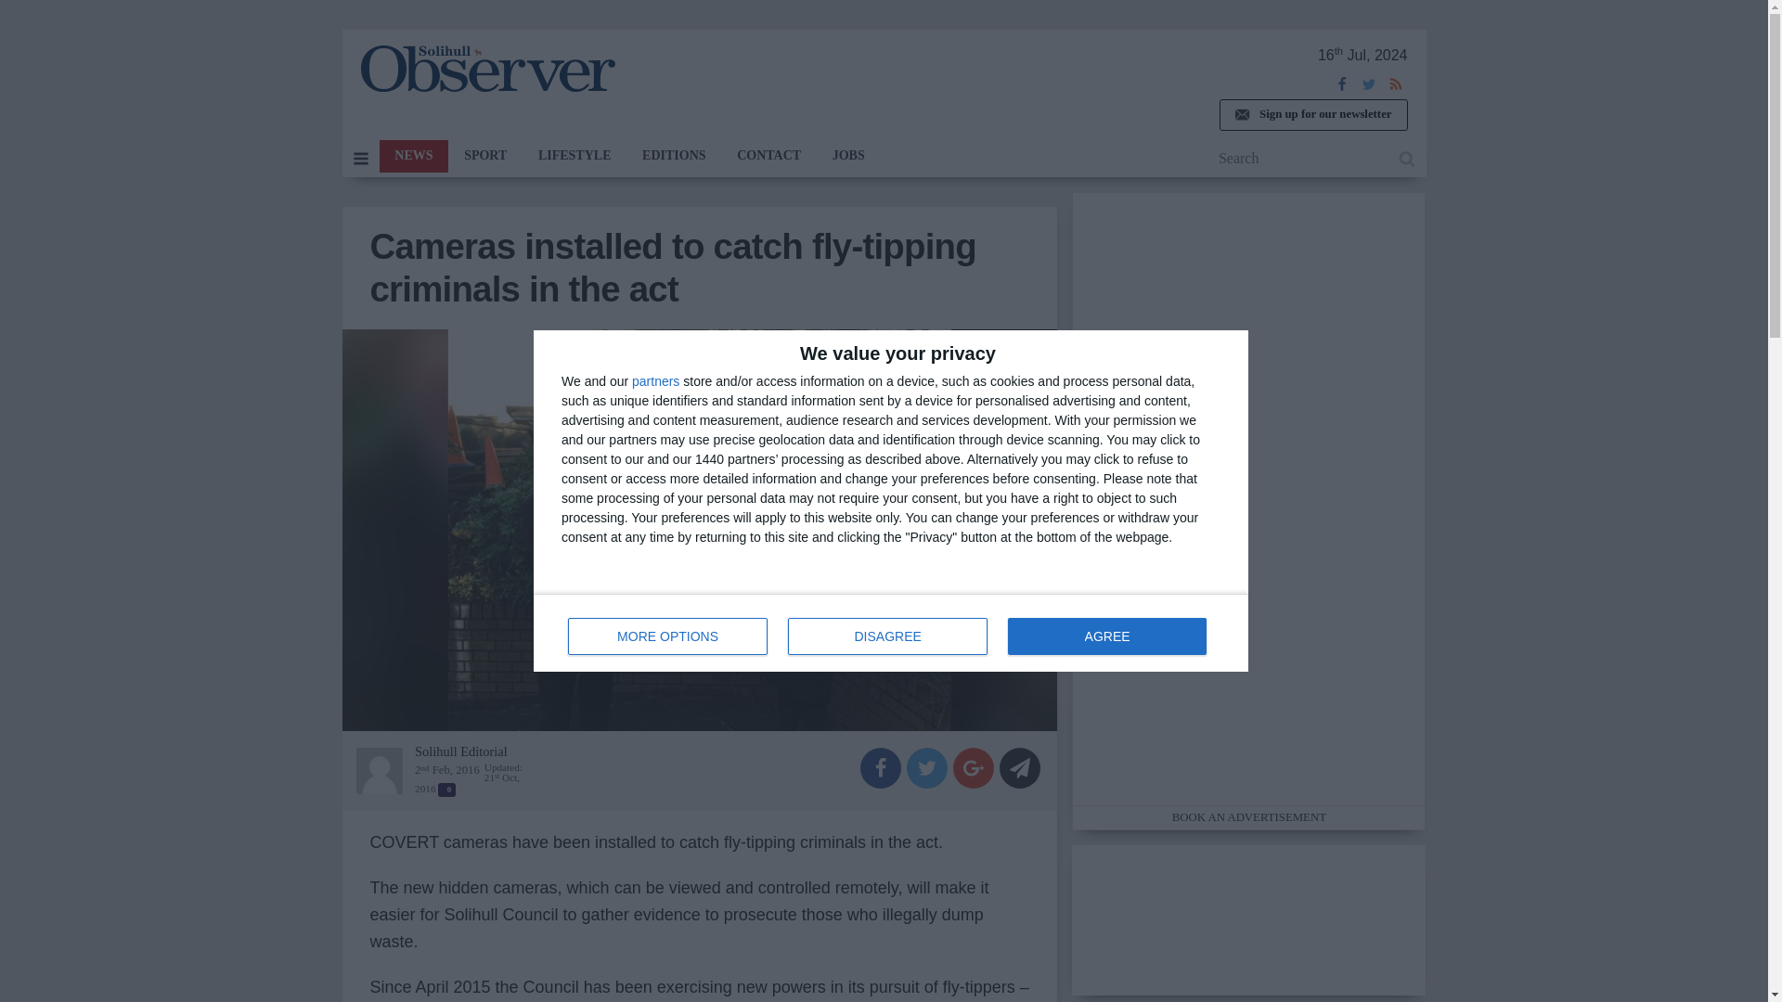 This screenshot has width=1782, height=1002. Describe the element at coordinates (655, 380) in the screenshot. I see `partners` at that location.